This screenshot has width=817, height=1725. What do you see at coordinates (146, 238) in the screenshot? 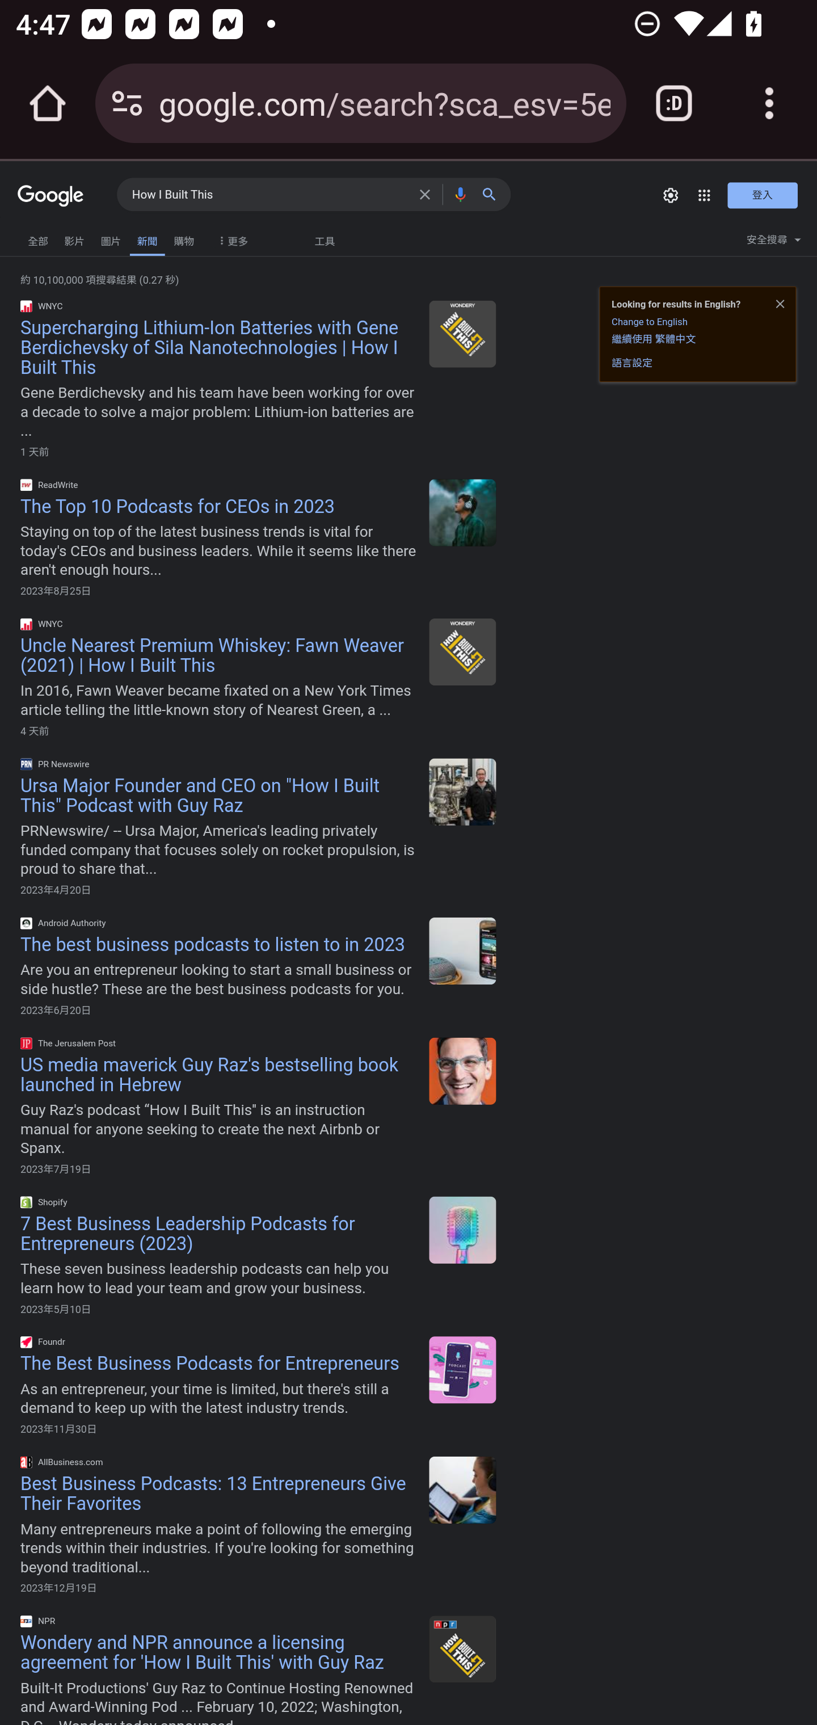
I see `新聞` at bounding box center [146, 238].